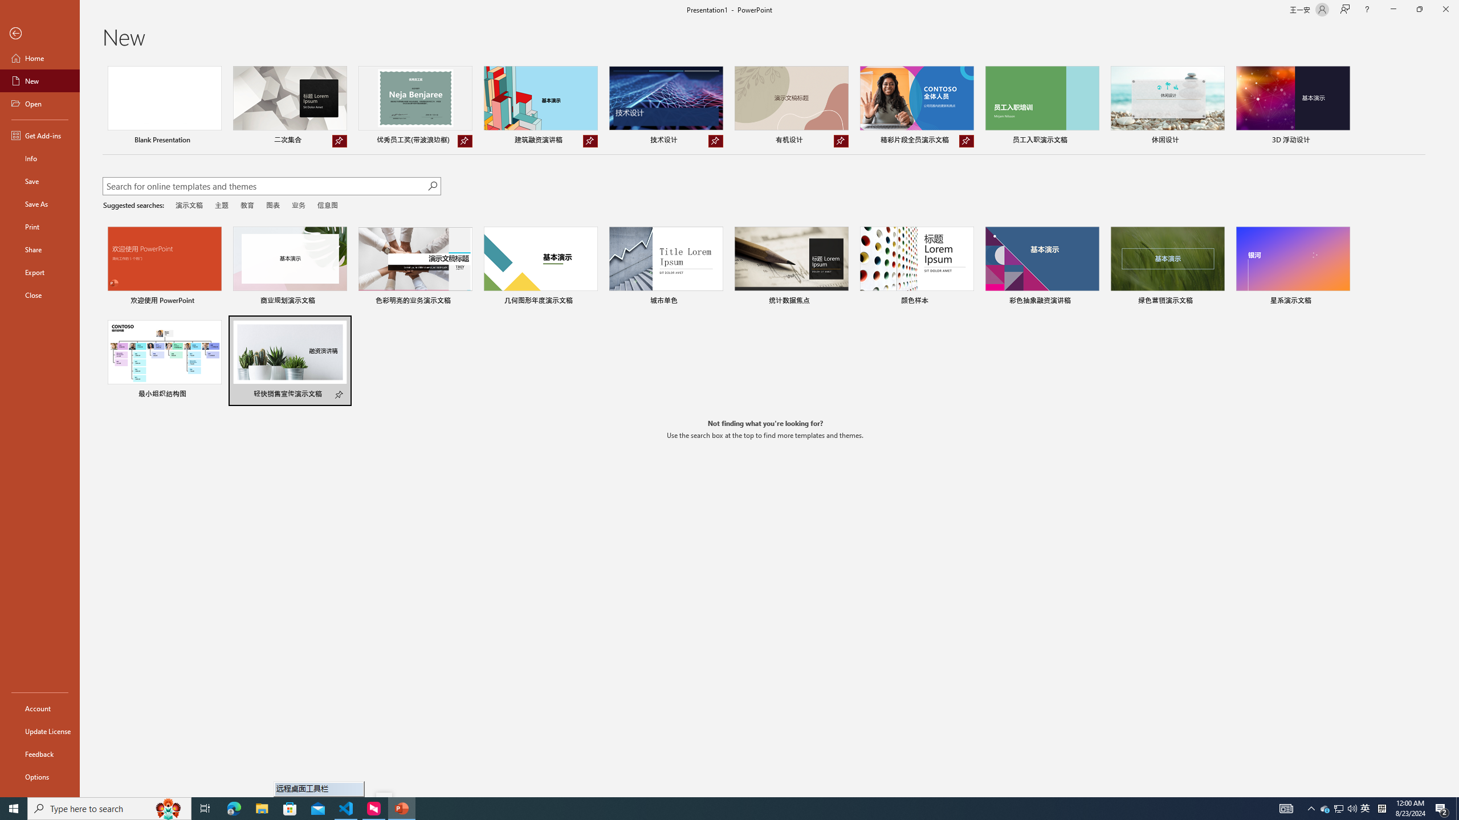 This screenshot has height=820, width=1459. Describe the element at coordinates (40, 731) in the screenshot. I see `Update License` at that location.